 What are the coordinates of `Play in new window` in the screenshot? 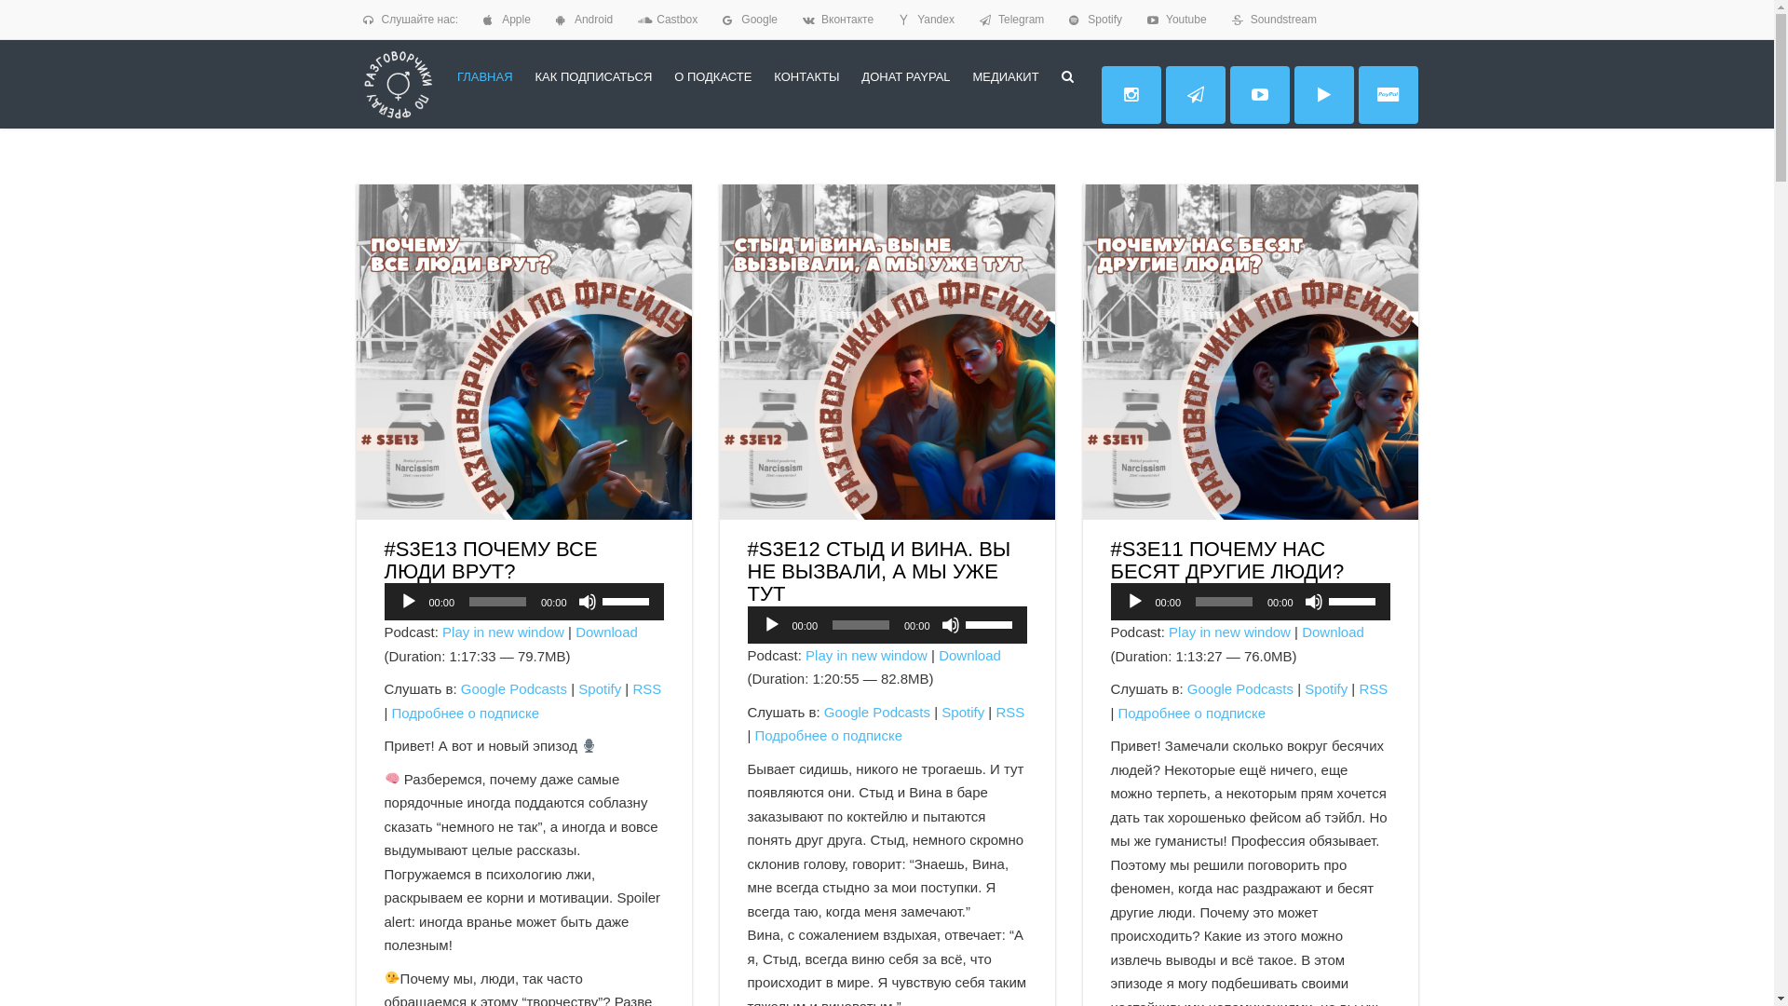 It's located at (503, 632).